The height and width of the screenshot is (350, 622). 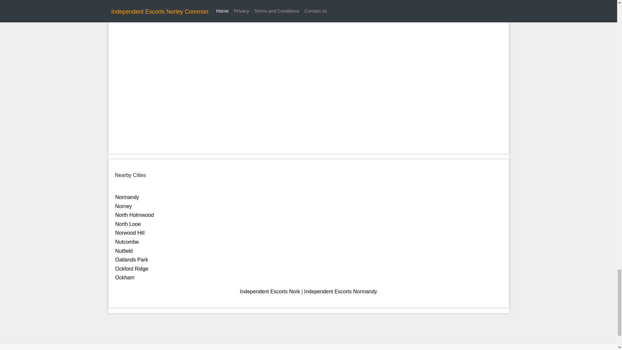 What do you see at coordinates (130, 233) in the screenshot?
I see `Norwood Hill` at bounding box center [130, 233].